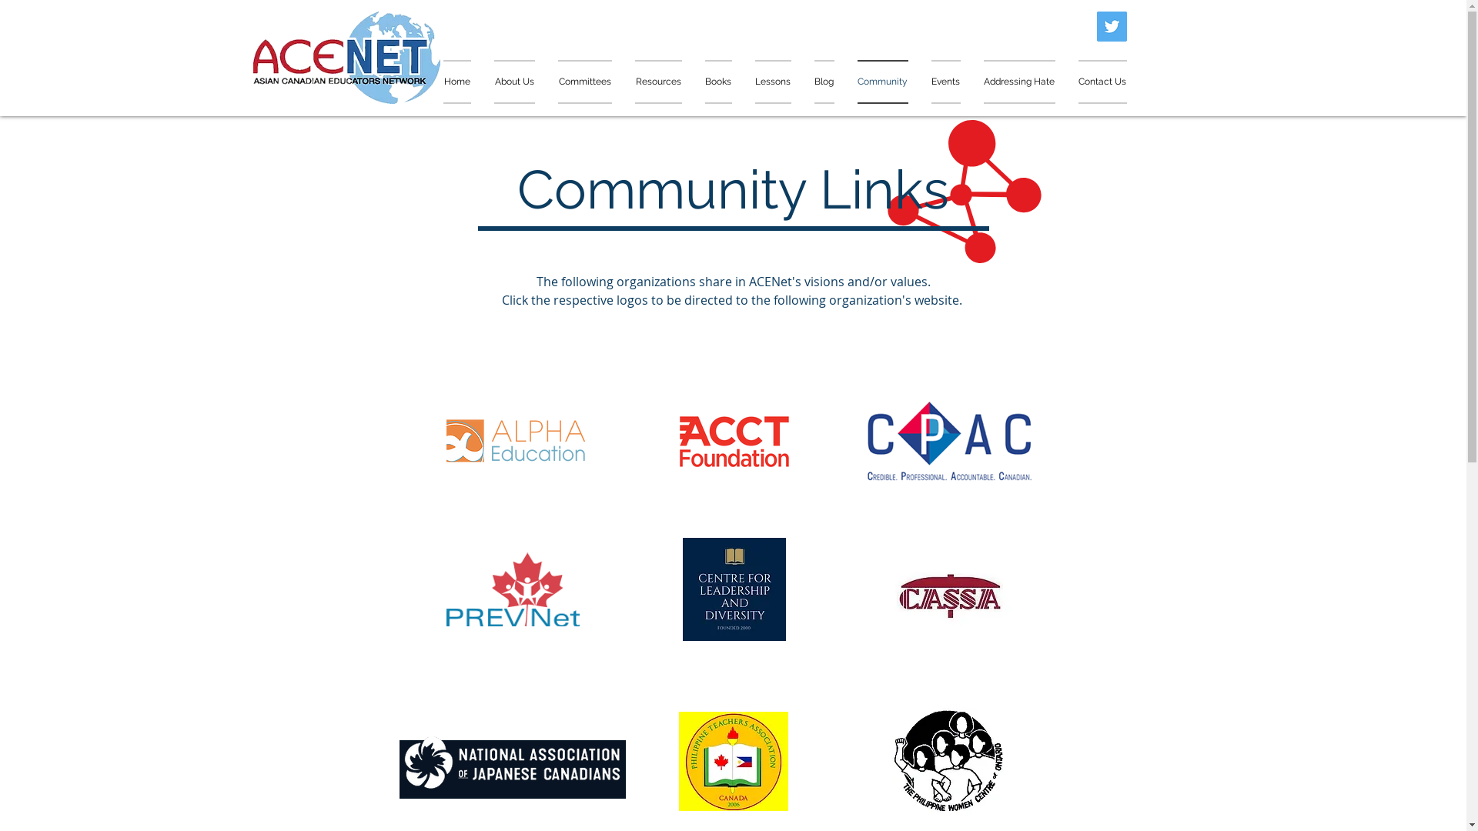  Describe the element at coordinates (1097, 82) in the screenshot. I see `Contact Us` at that location.